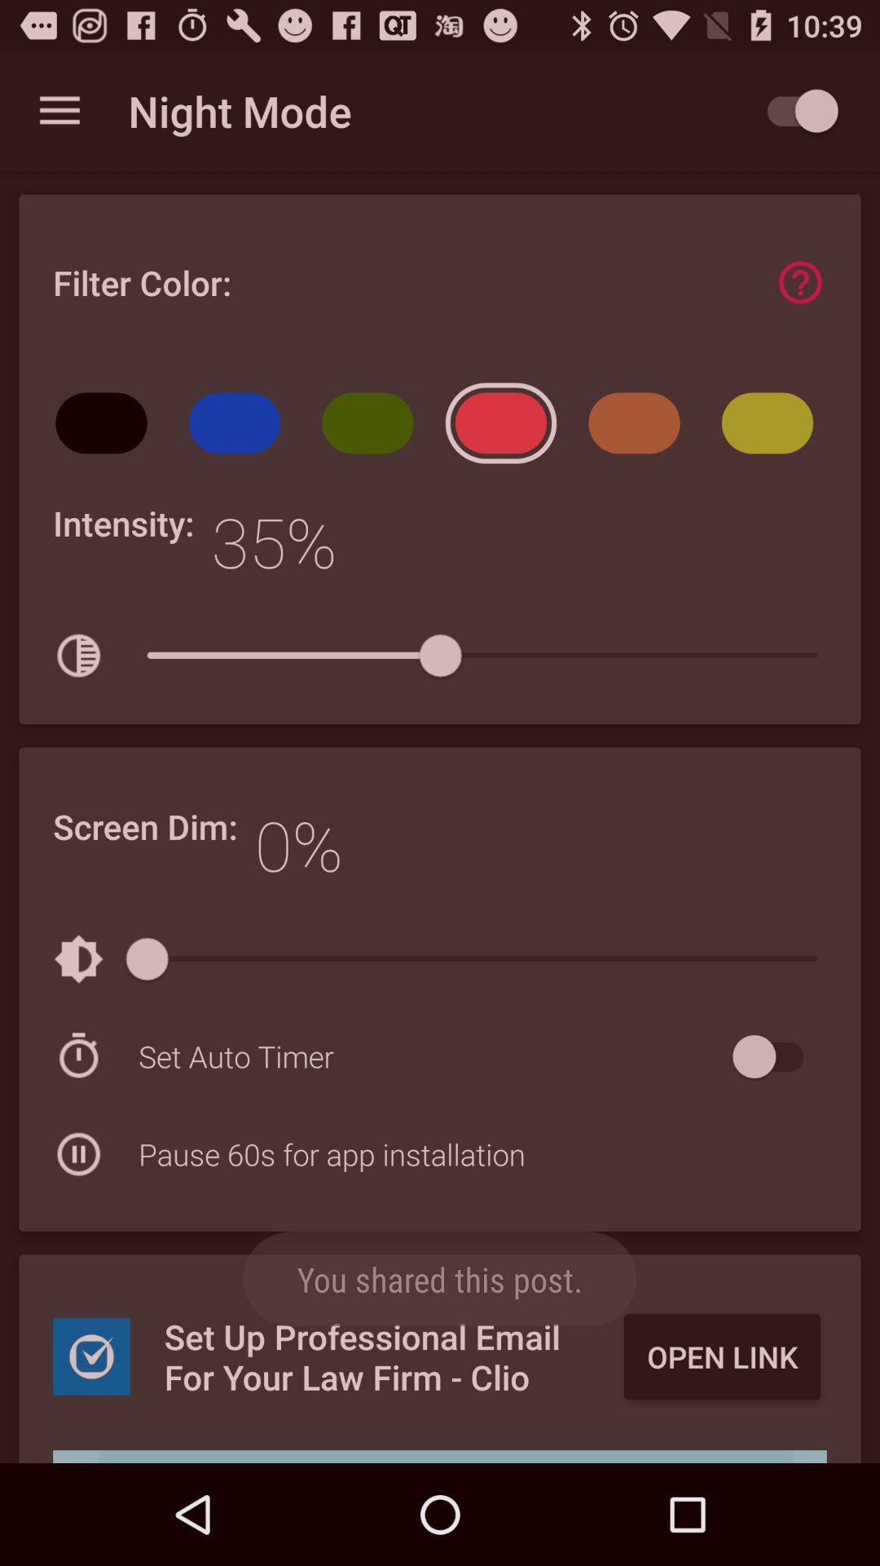 The height and width of the screenshot is (1566, 880). Describe the element at coordinates (776, 1057) in the screenshot. I see `activate auto timer` at that location.